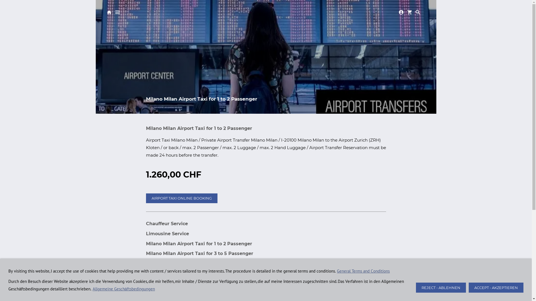  Describe the element at coordinates (363, 271) in the screenshot. I see `General Terms and Conditions` at that location.